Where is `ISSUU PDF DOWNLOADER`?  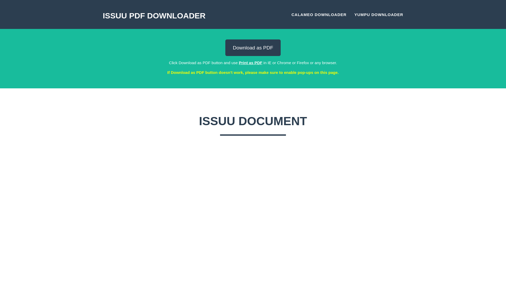
ISSUU PDF DOWNLOADER is located at coordinates (156, 14).